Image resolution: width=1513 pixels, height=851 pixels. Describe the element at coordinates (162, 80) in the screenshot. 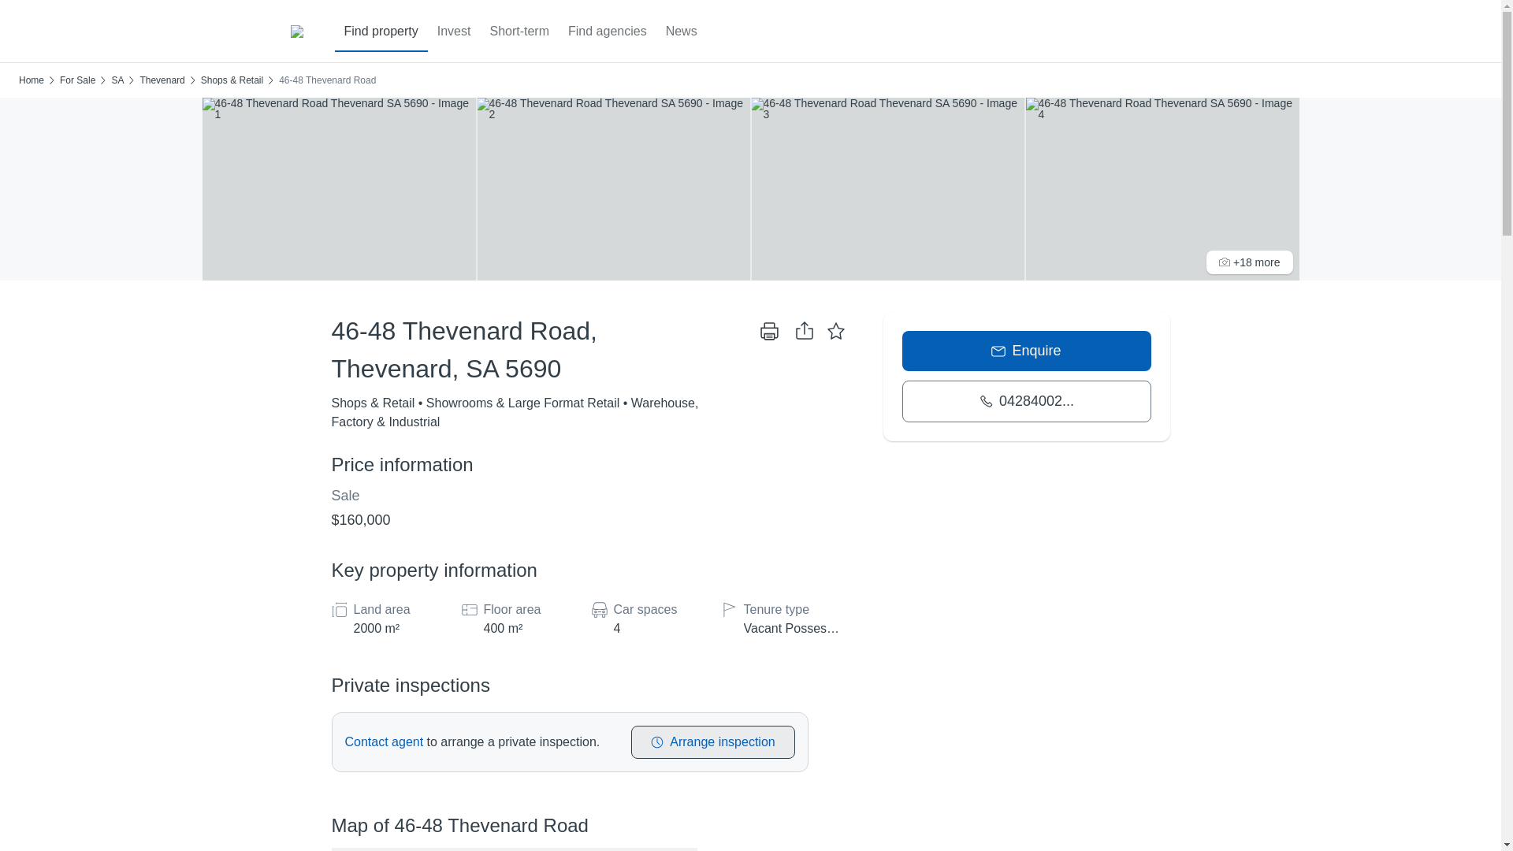

I see `Thevenard` at that location.